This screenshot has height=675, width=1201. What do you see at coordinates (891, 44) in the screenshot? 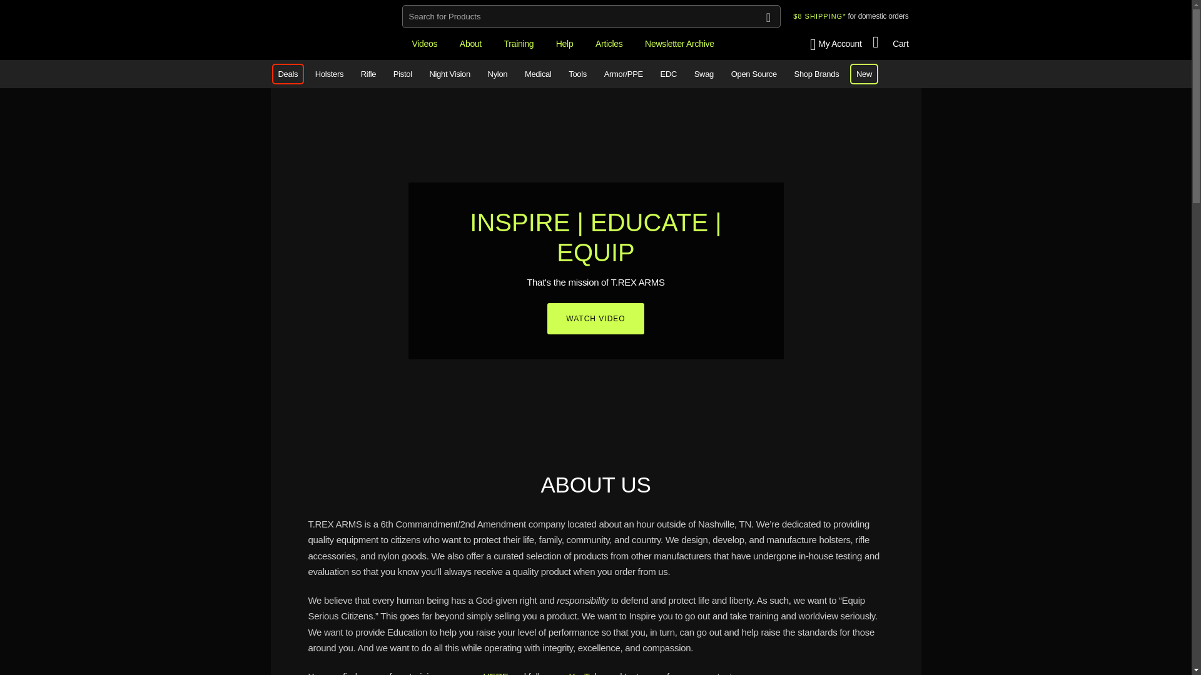
I see `View your shopping cart` at bounding box center [891, 44].